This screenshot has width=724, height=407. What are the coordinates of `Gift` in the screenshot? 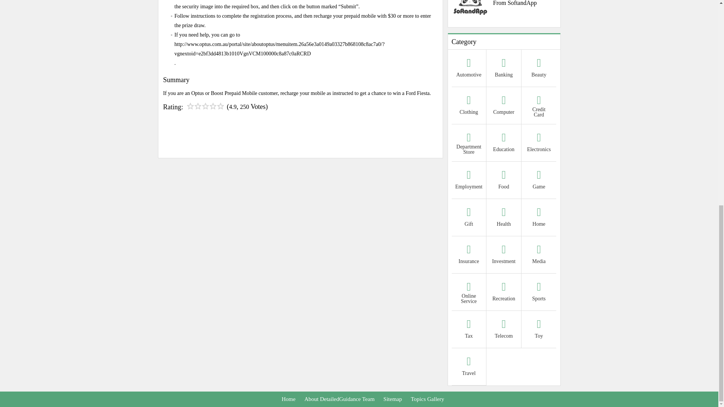 It's located at (469, 218).